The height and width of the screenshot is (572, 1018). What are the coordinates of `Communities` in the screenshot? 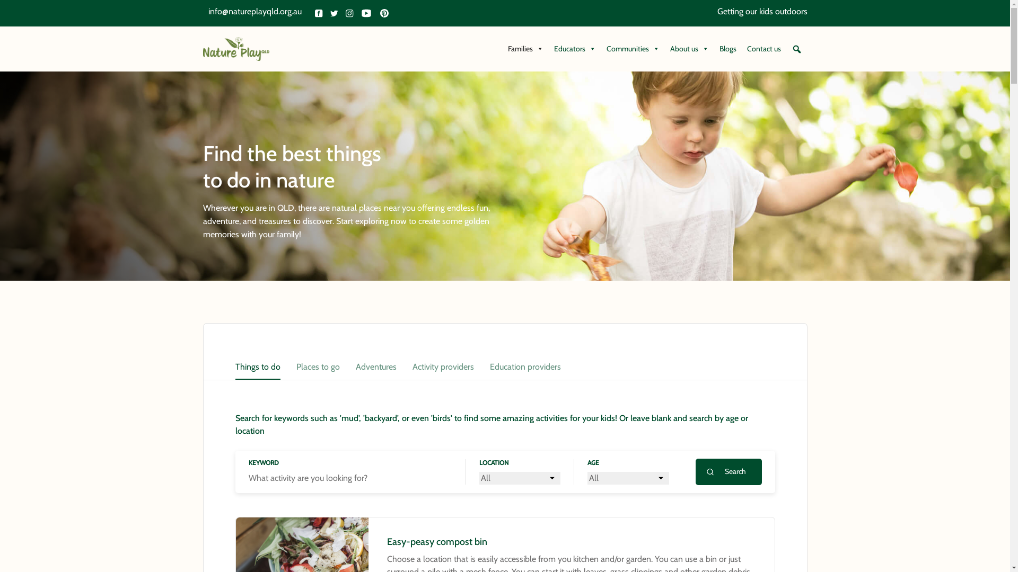 It's located at (633, 49).